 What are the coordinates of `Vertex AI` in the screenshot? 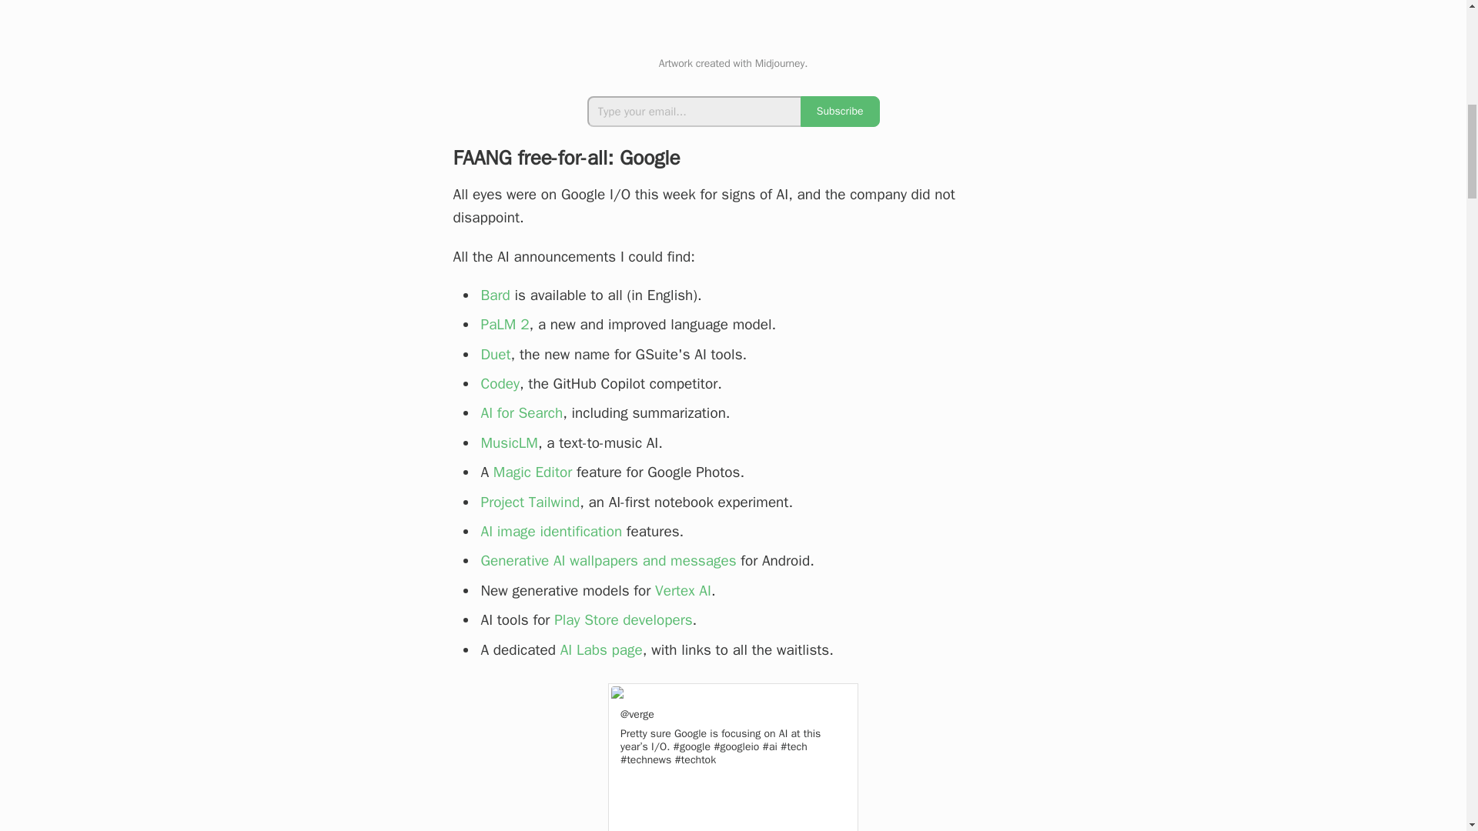 It's located at (682, 591).